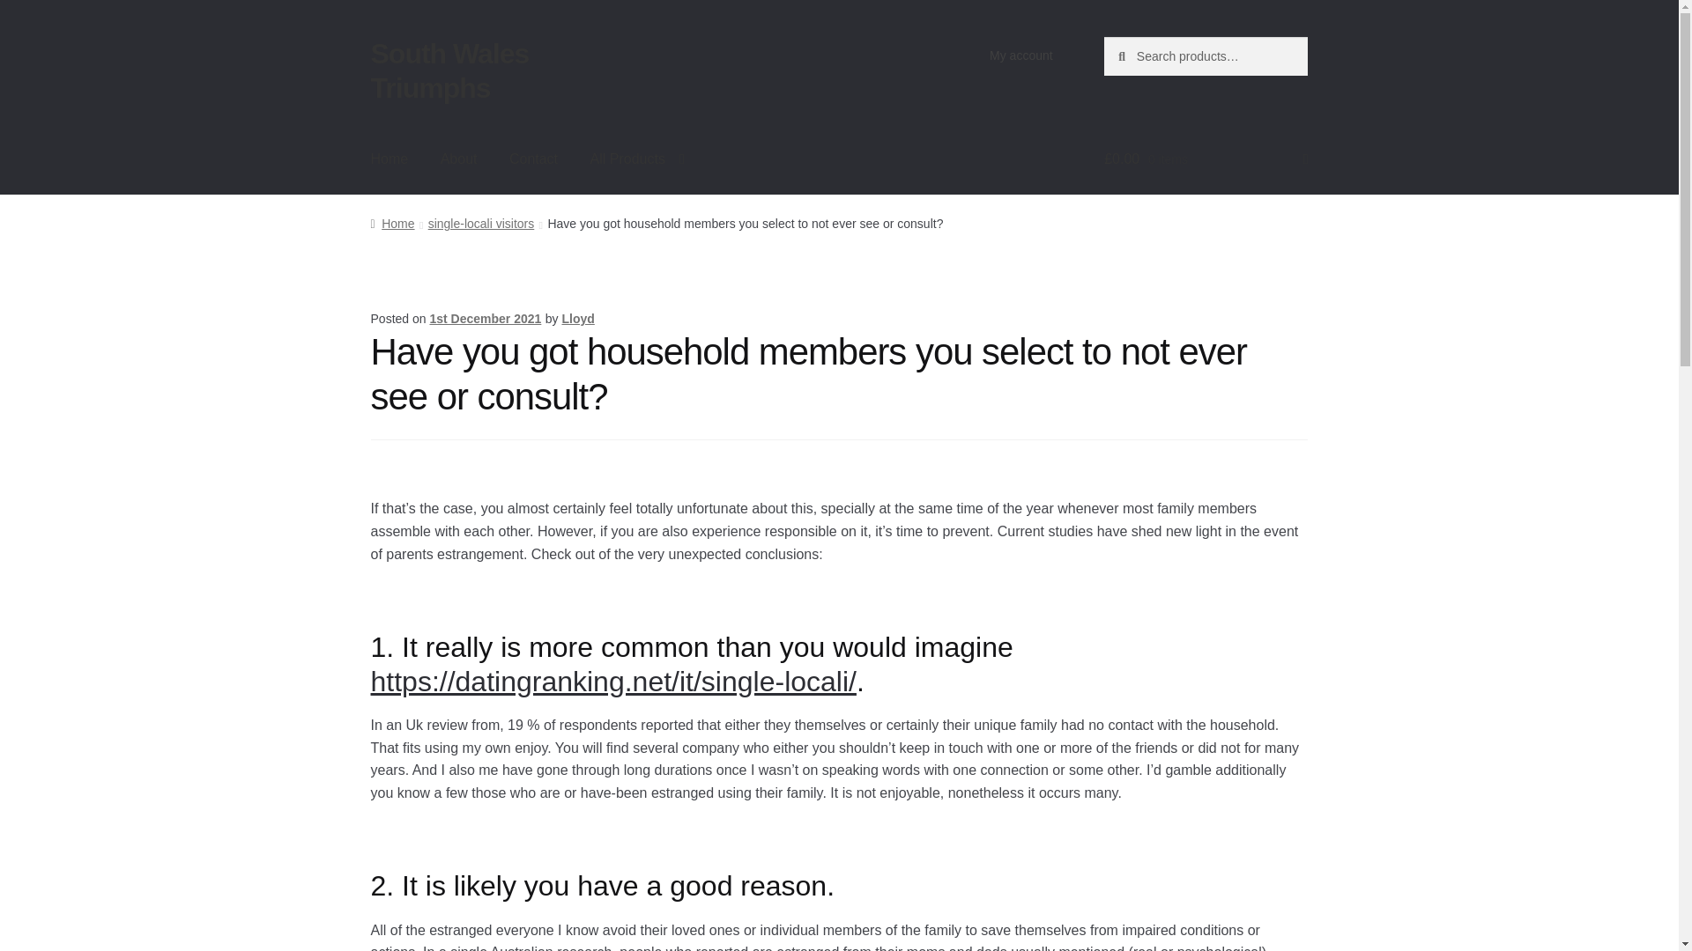 The width and height of the screenshot is (1692, 951). What do you see at coordinates (458, 158) in the screenshot?
I see `About` at bounding box center [458, 158].